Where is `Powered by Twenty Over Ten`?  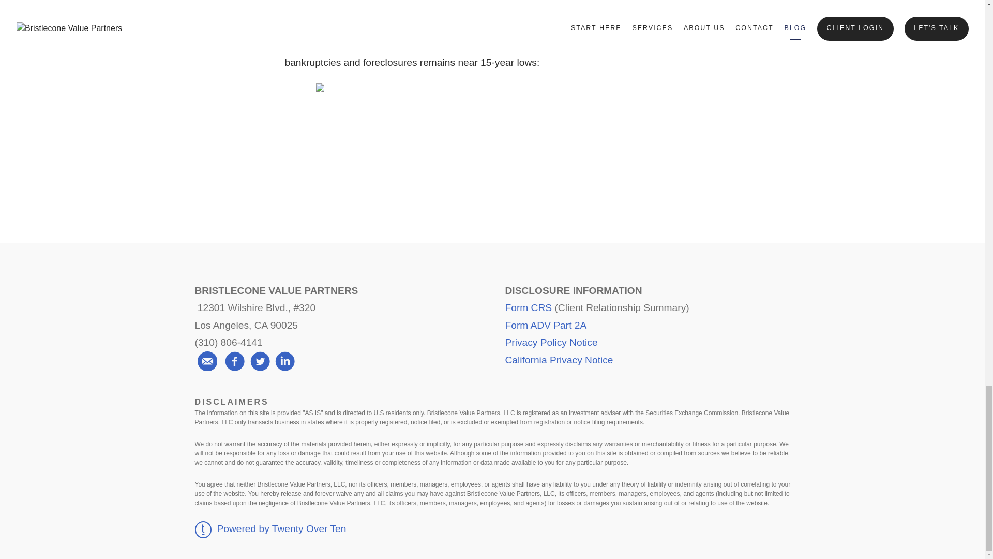 Powered by Twenty Over Ten is located at coordinates (270, 528).